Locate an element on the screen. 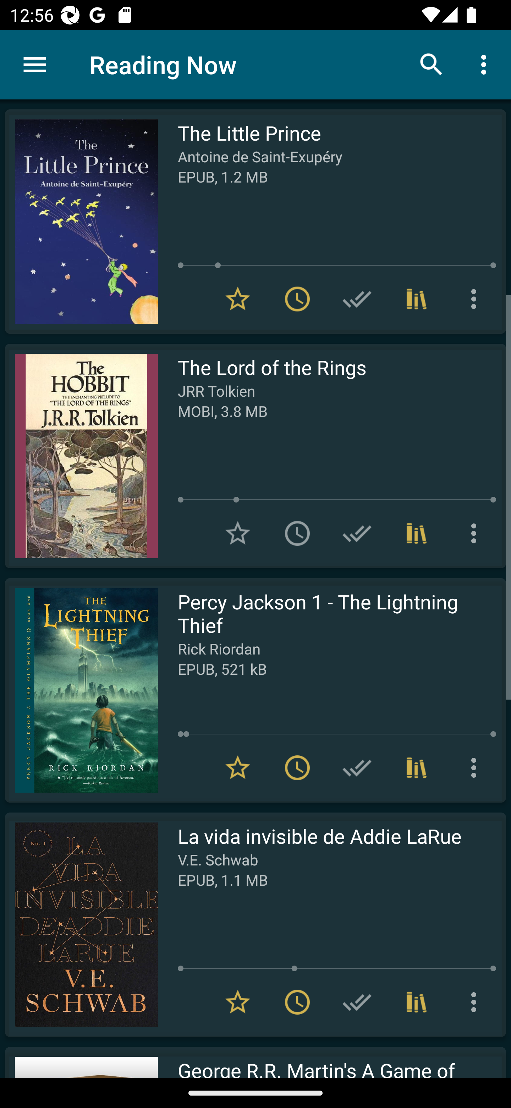 Image resolution: width=511 pixels, height=1108 pixels. Add to Have read is located at coordinates (357, 533).